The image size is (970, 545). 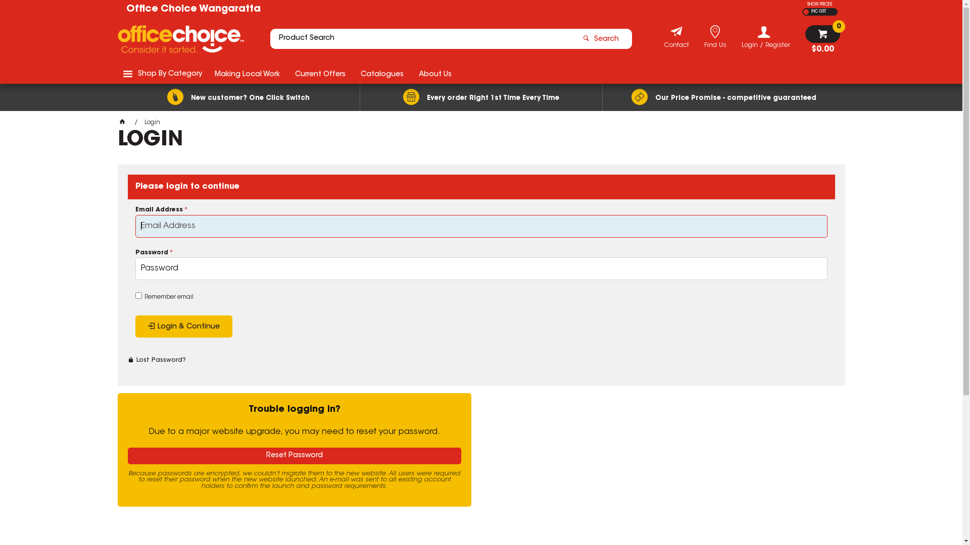 What do you see at coordinates (806, 12) in the screenshot?
I see `EX GST` at bounding box center [806, 12].